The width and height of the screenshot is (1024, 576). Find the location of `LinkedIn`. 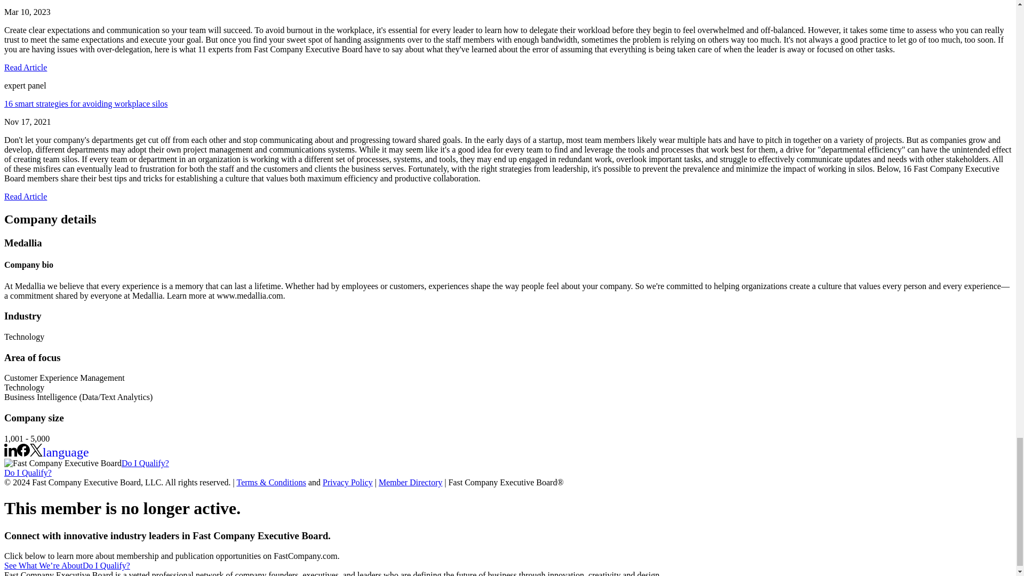

LinkedIn is located at coordinates (11, 450).